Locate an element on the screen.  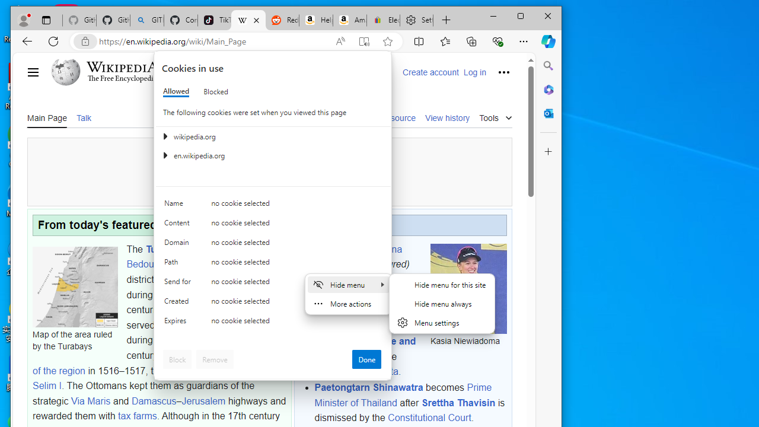
Name is located at coordinates (179, 205).